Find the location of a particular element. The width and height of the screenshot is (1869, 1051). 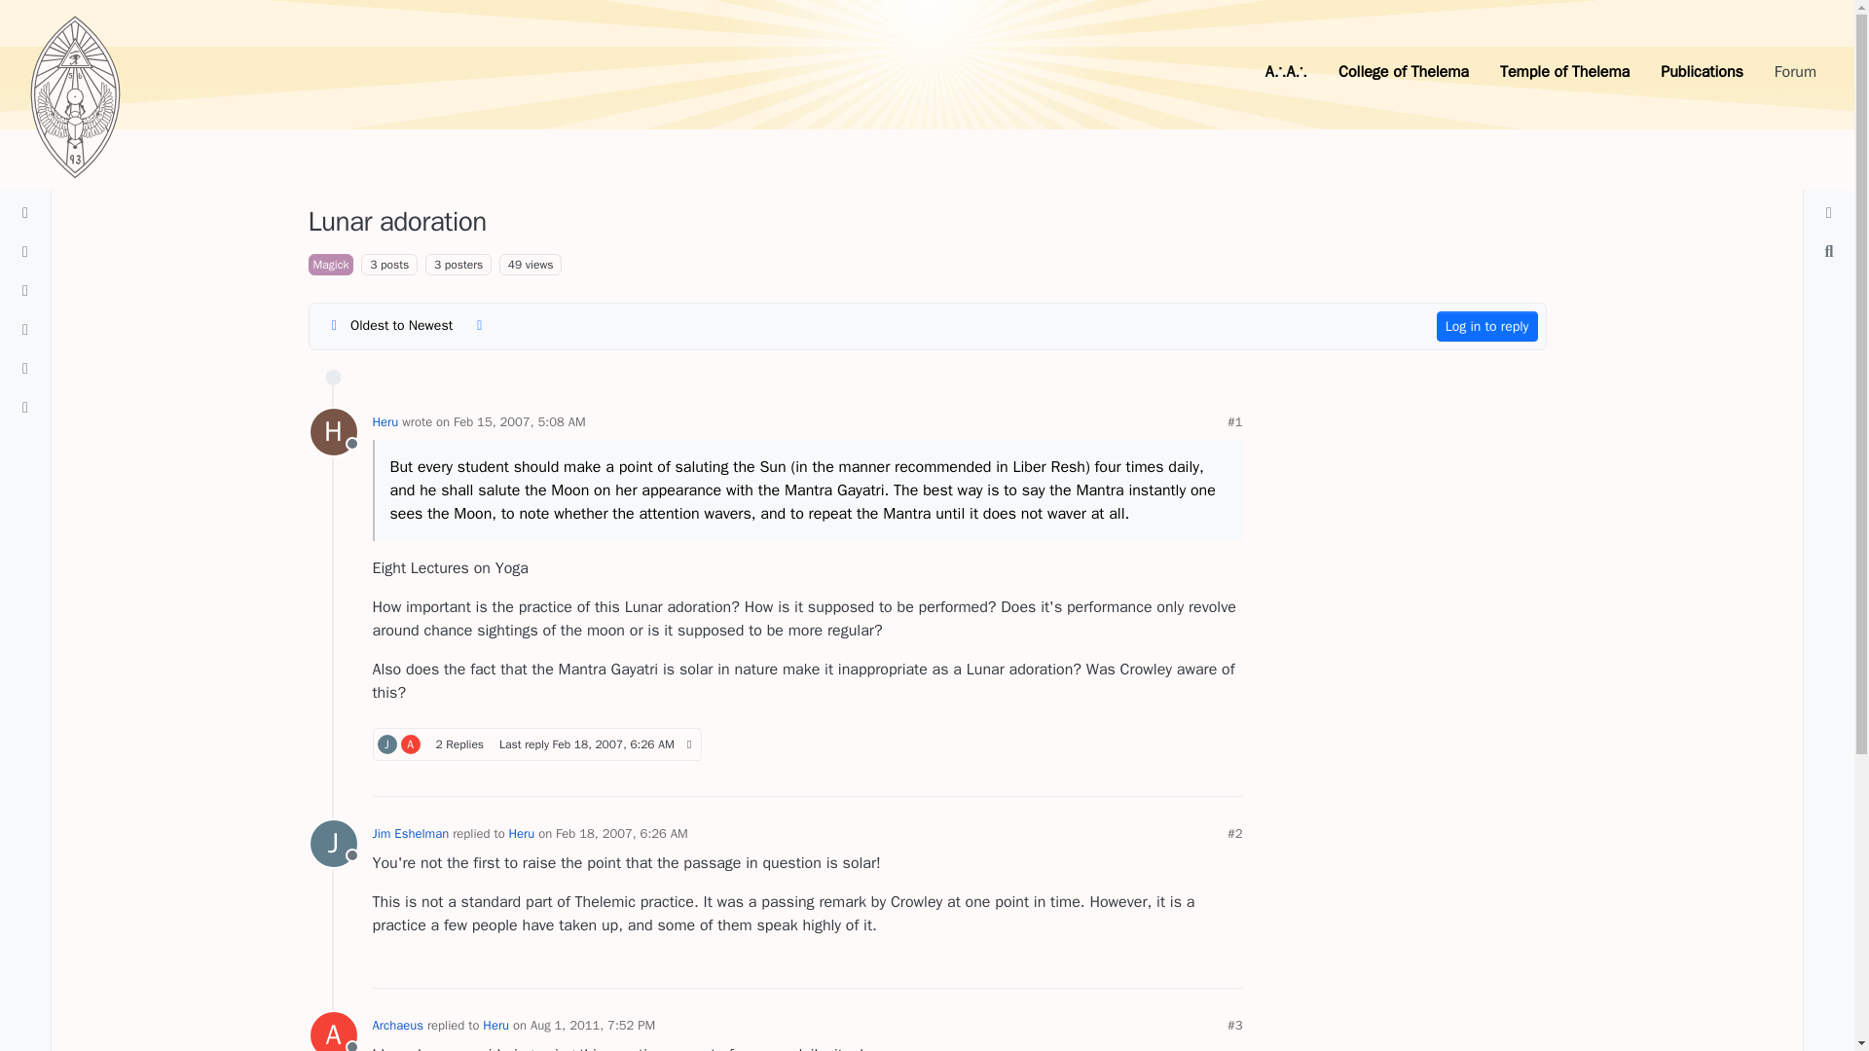

Jim Eshelman is located at coordinates (536, 743).